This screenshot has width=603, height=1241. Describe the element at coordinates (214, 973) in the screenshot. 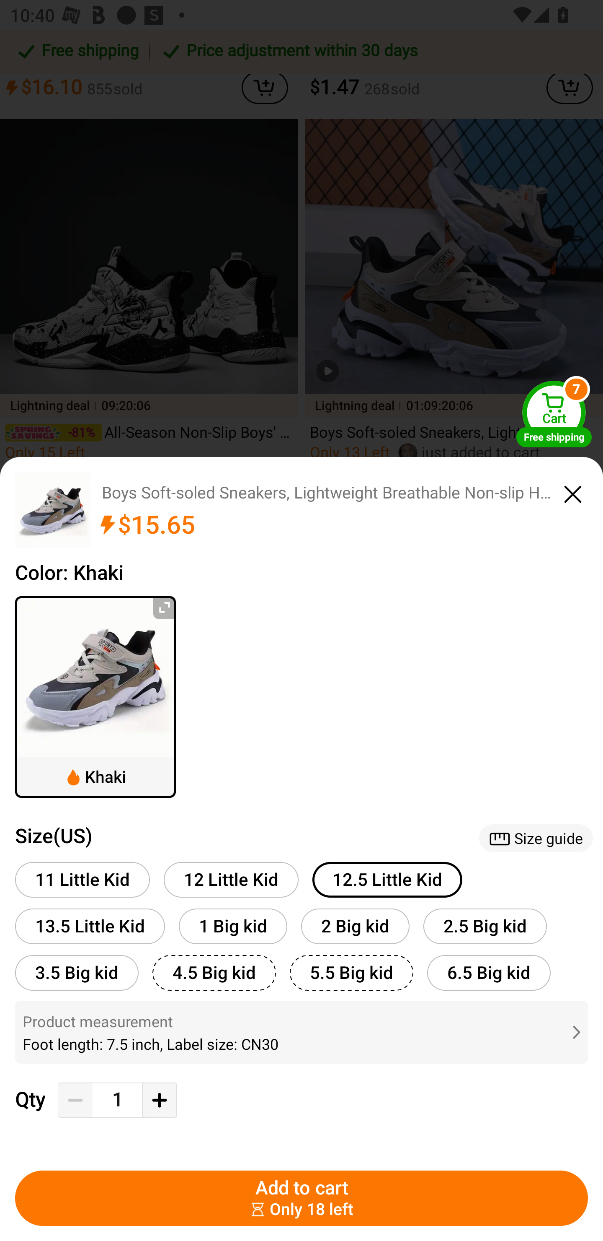

I see ` 4.5 Big kid` at that location.